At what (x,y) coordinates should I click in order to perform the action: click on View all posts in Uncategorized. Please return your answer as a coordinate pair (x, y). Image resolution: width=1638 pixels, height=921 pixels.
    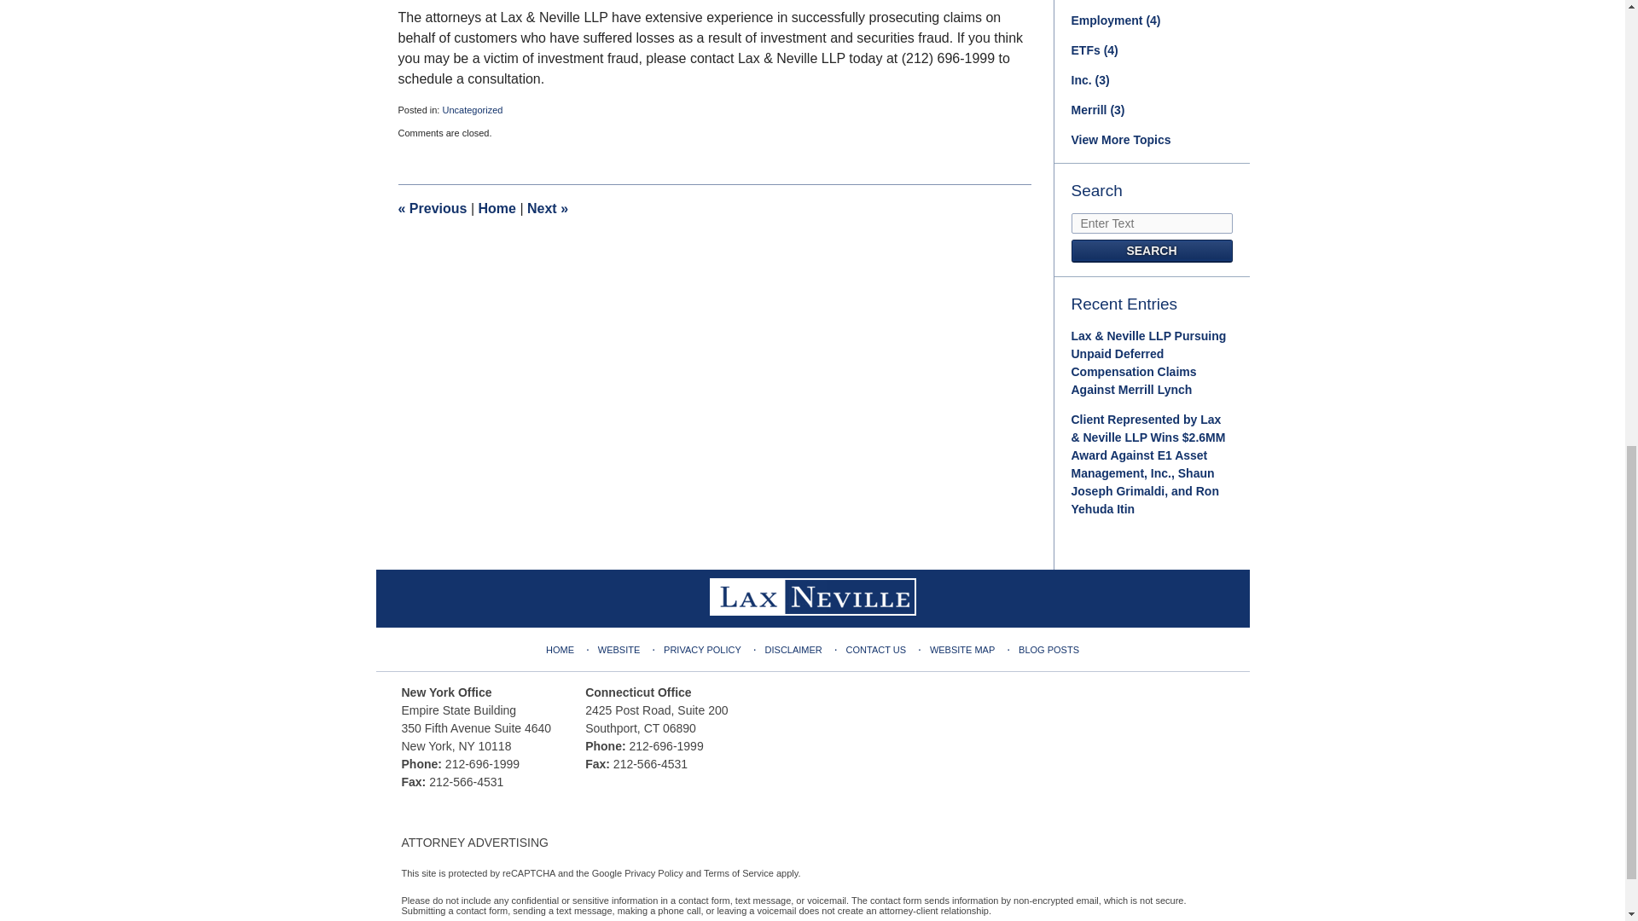
    Looking at the image, I should click on (473, 110).